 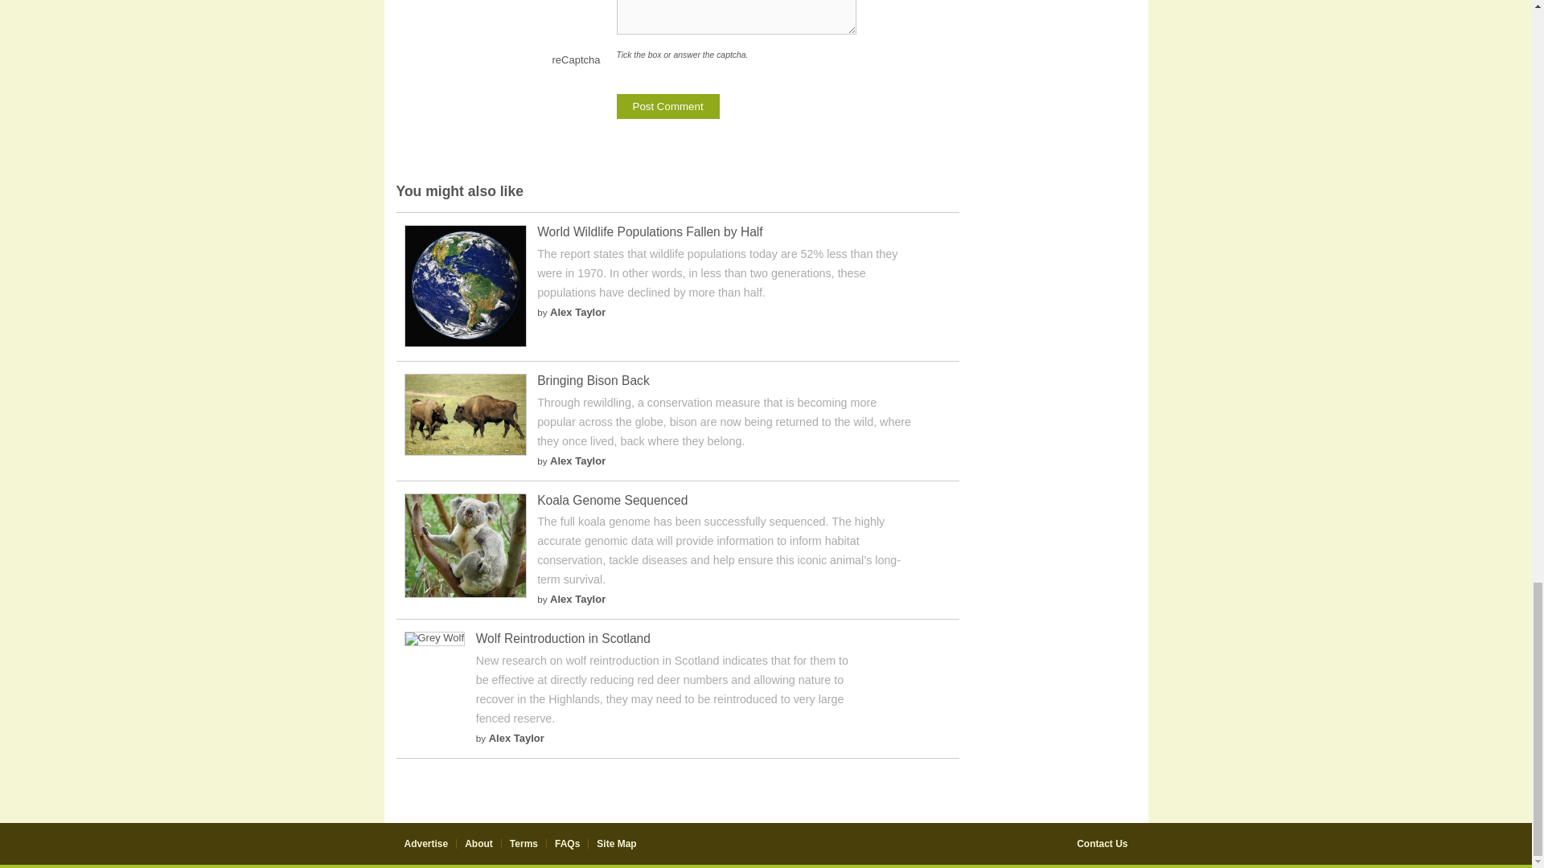 I want to click on Wolf Reintroduction in Scotland, so click(x=433, y=638).